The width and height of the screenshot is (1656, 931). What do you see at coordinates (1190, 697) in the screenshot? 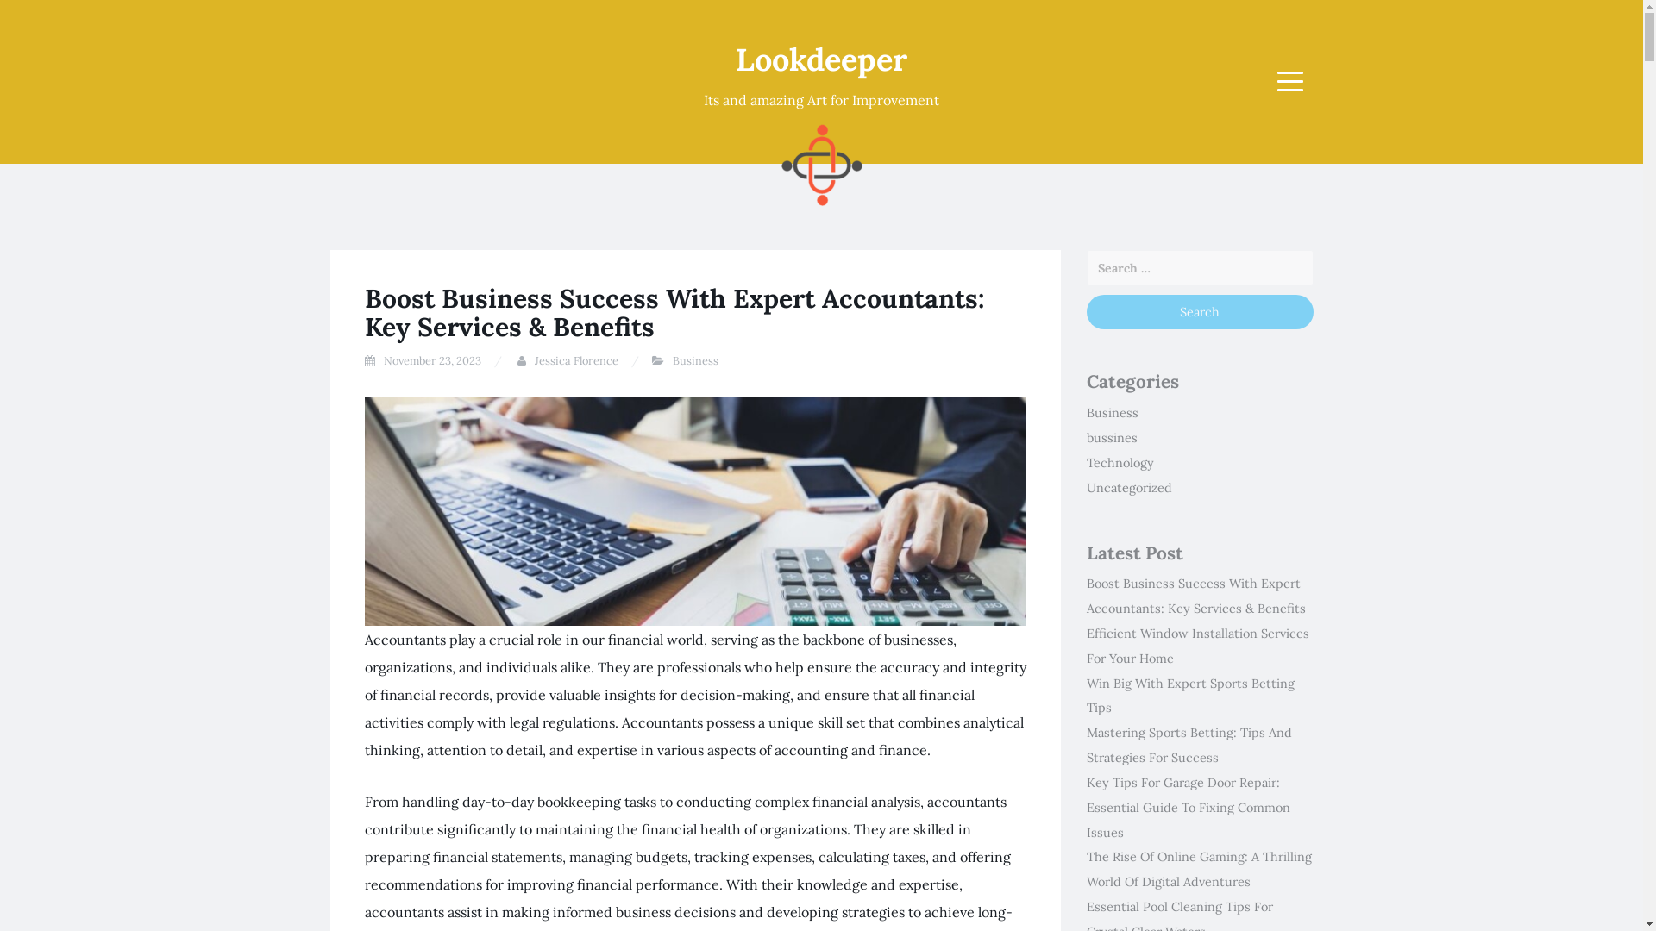
I see `Win Big With Expert Sports Betting Tips` at bounding box center [1190, 697].